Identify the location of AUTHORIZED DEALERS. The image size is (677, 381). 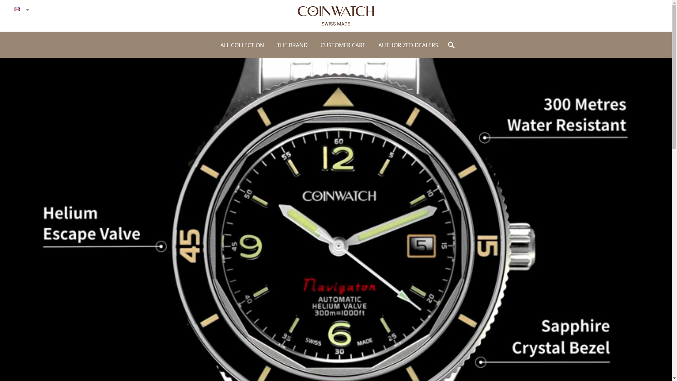
(408, 45).